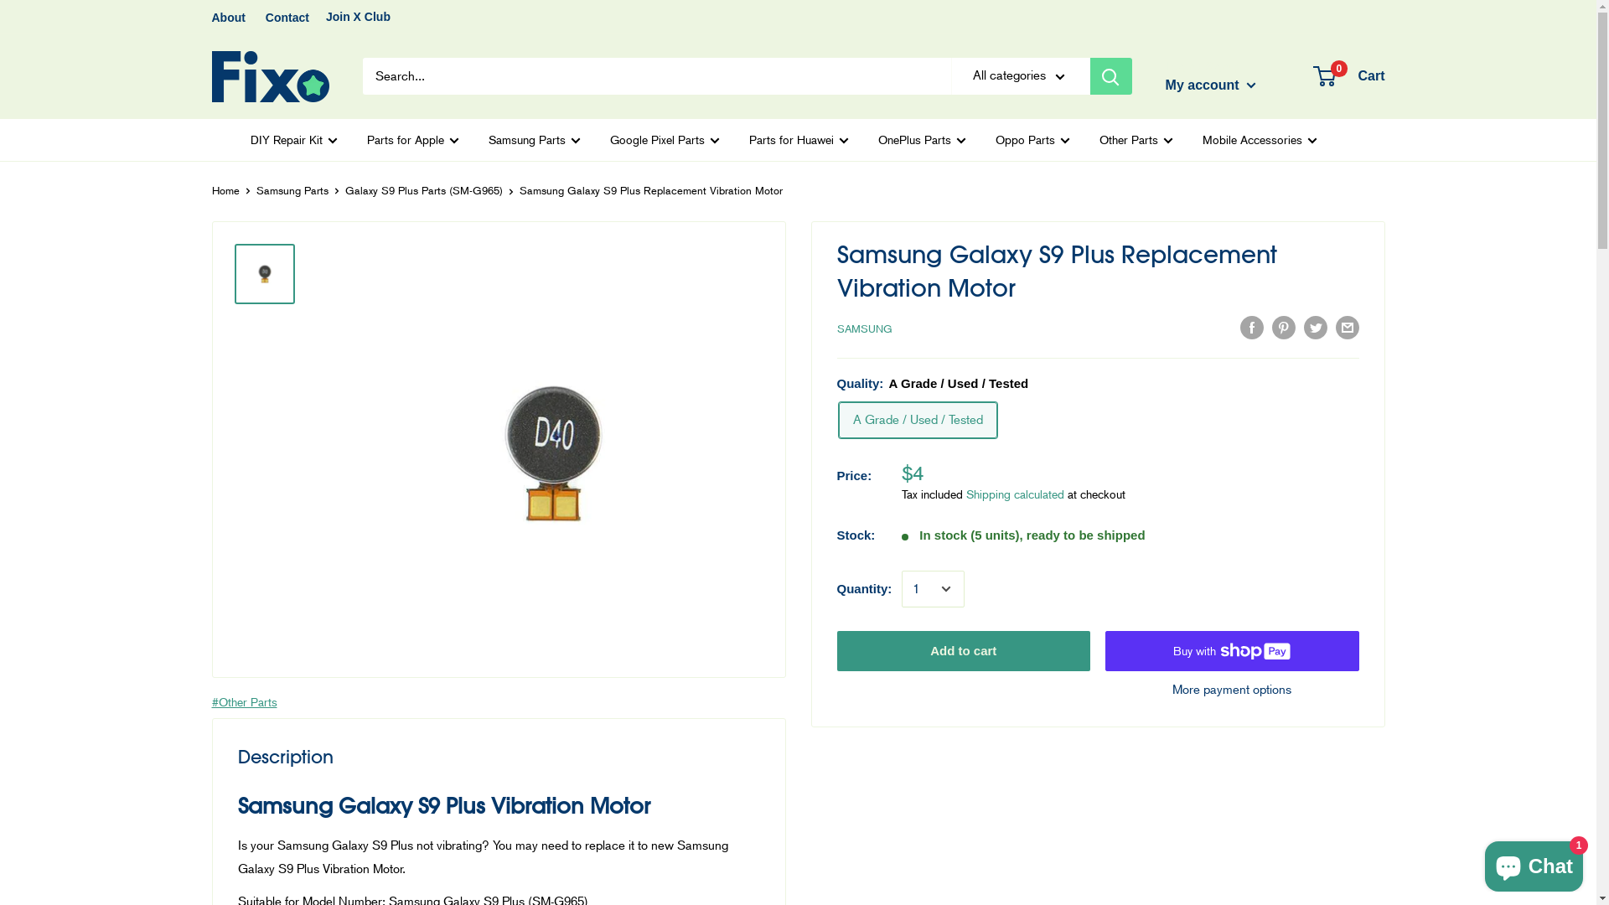 The height and width of the screenshot is (905, 1609). What do you see at coordinates (1211, 85) in the screenshot?
I see `My account` at bounding box center [1211, 85].